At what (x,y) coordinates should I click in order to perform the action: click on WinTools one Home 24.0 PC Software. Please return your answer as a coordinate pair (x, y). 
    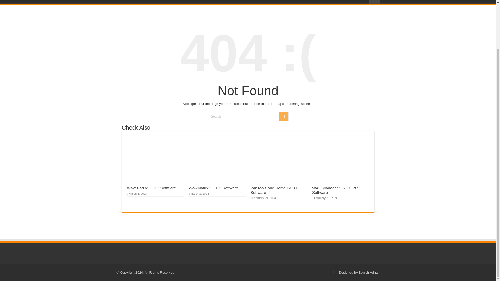
    Looking at the image, I should click on (276, 190).